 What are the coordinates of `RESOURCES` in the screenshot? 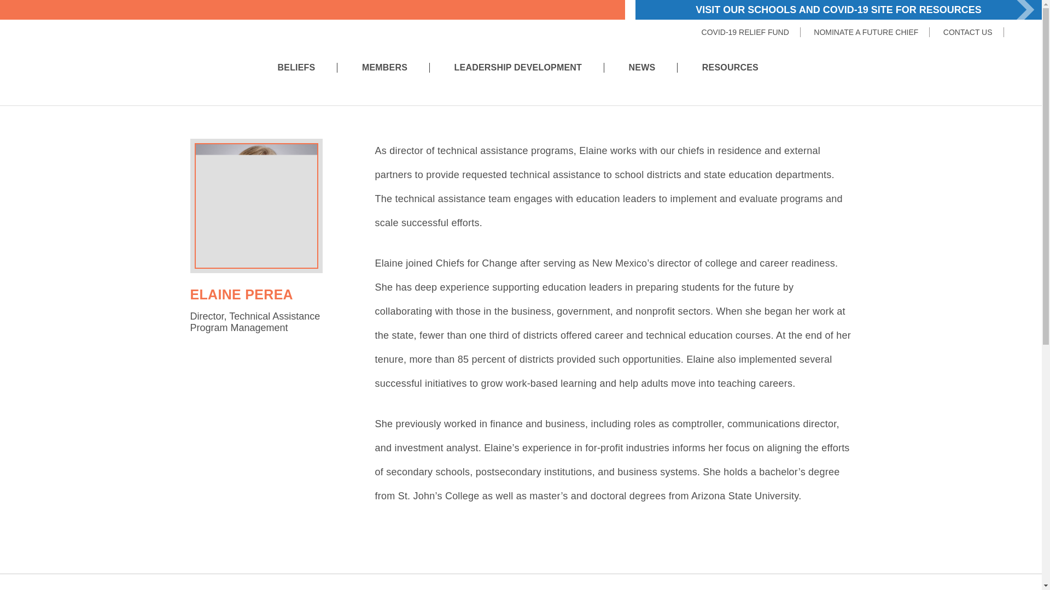 It's located at (730, 67).